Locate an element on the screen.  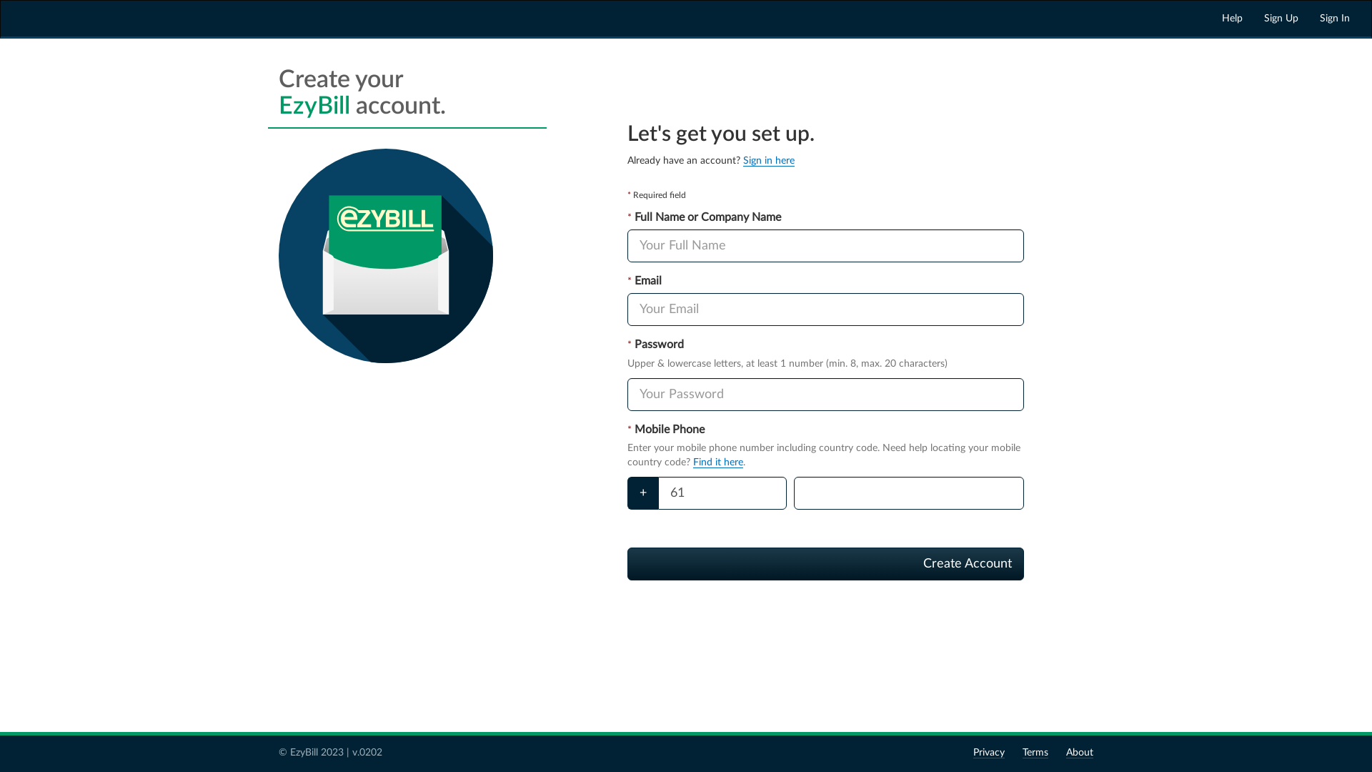
Help is located at coordinates (1232, 19).